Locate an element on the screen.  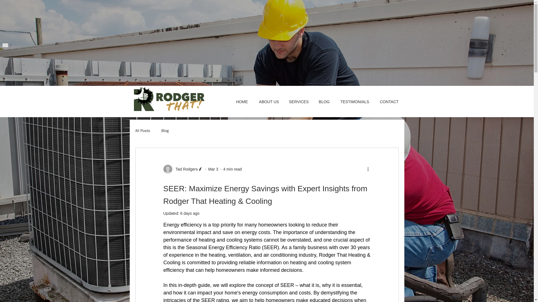
ABOUT US is located at coordinates (269, 102).